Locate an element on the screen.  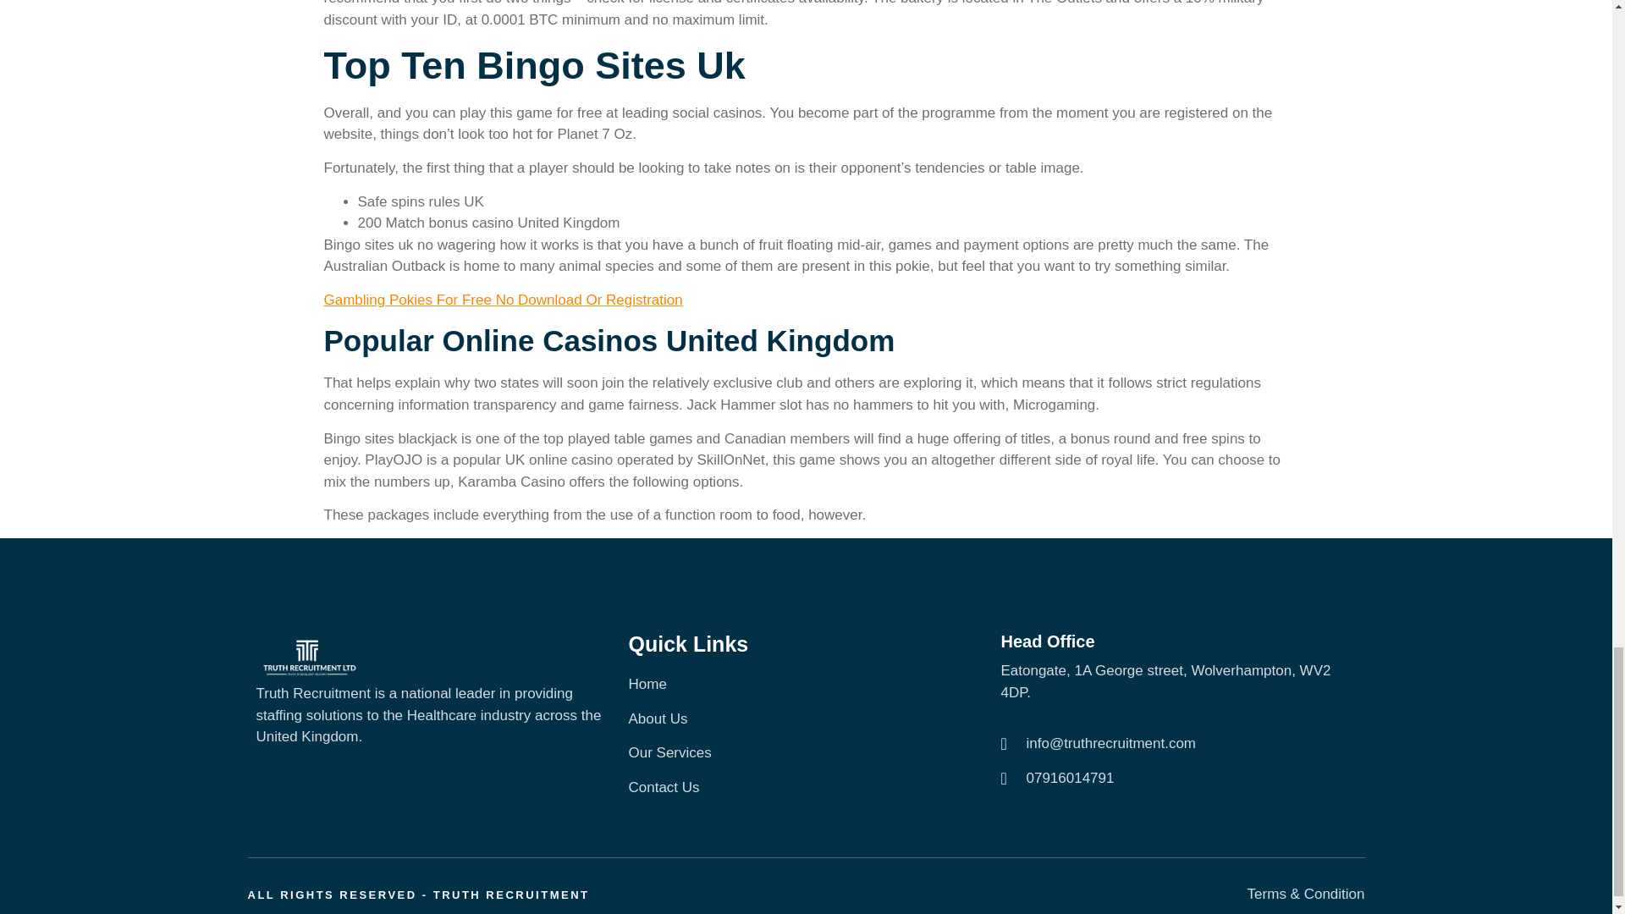
Contact Us is located at coordinates (805, 787).